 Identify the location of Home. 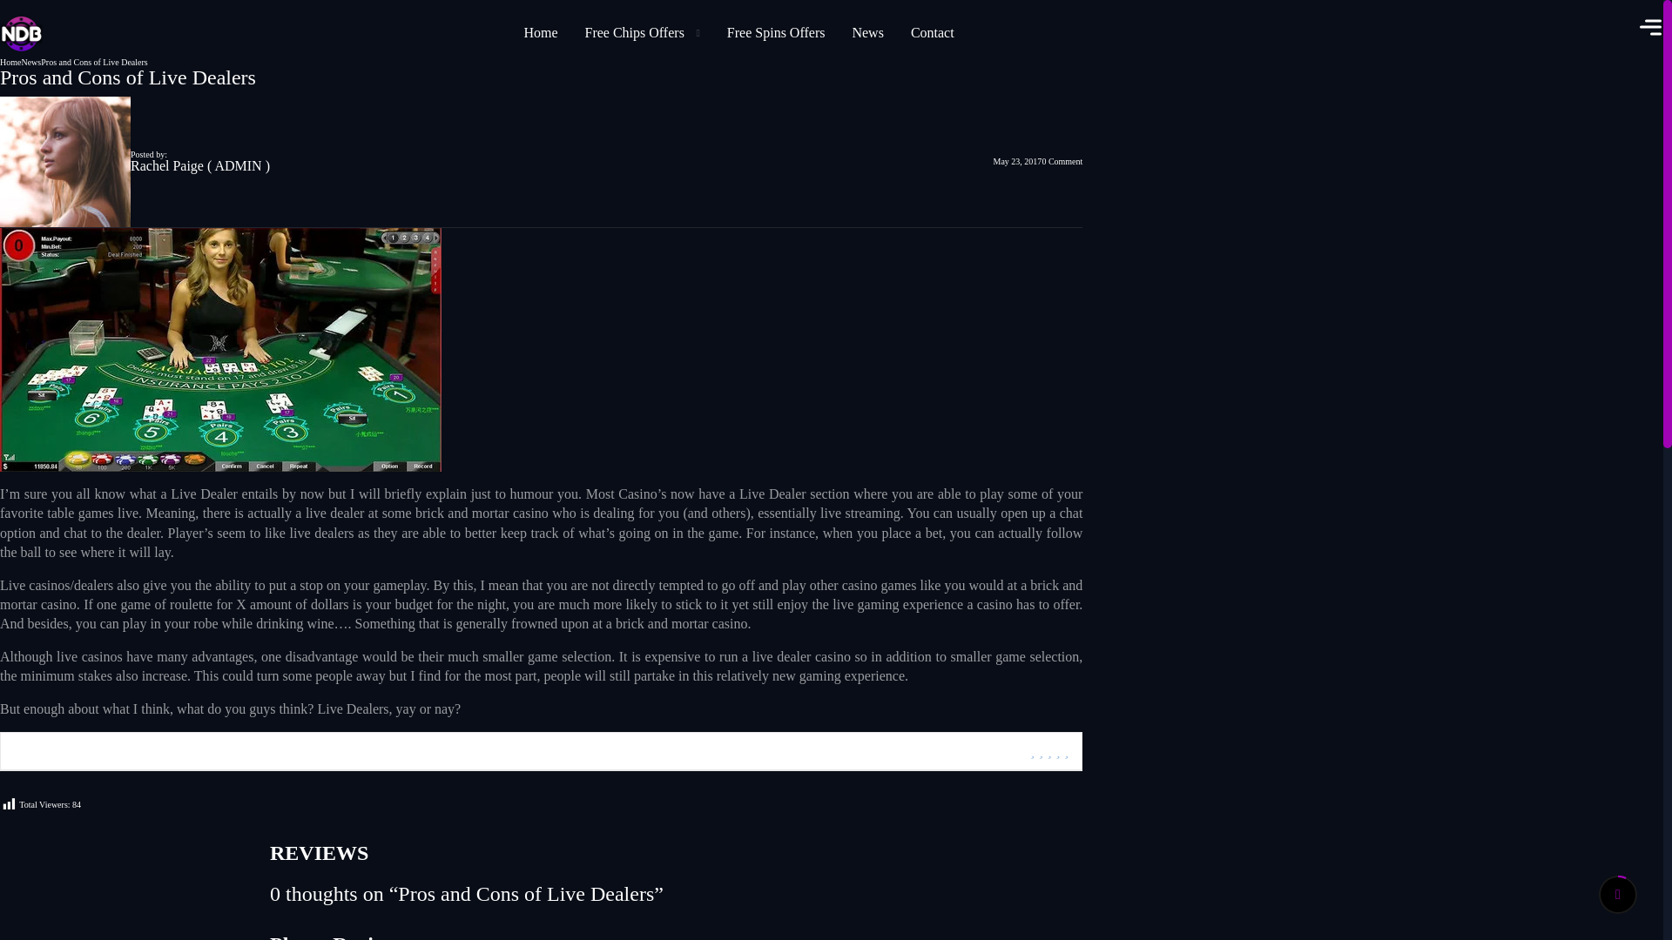
(540, 31).